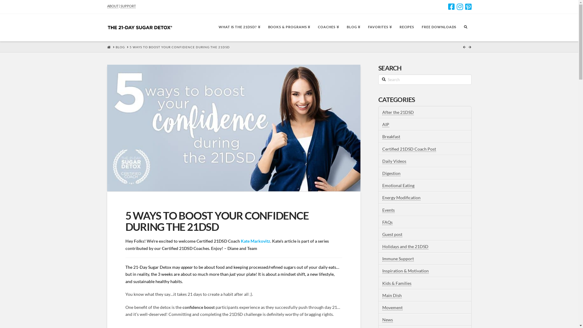 This screenshot has height=328, width=583. Describe the element at coordinates (391, 137) in the screenshot. I see `Breakfast` at that location.